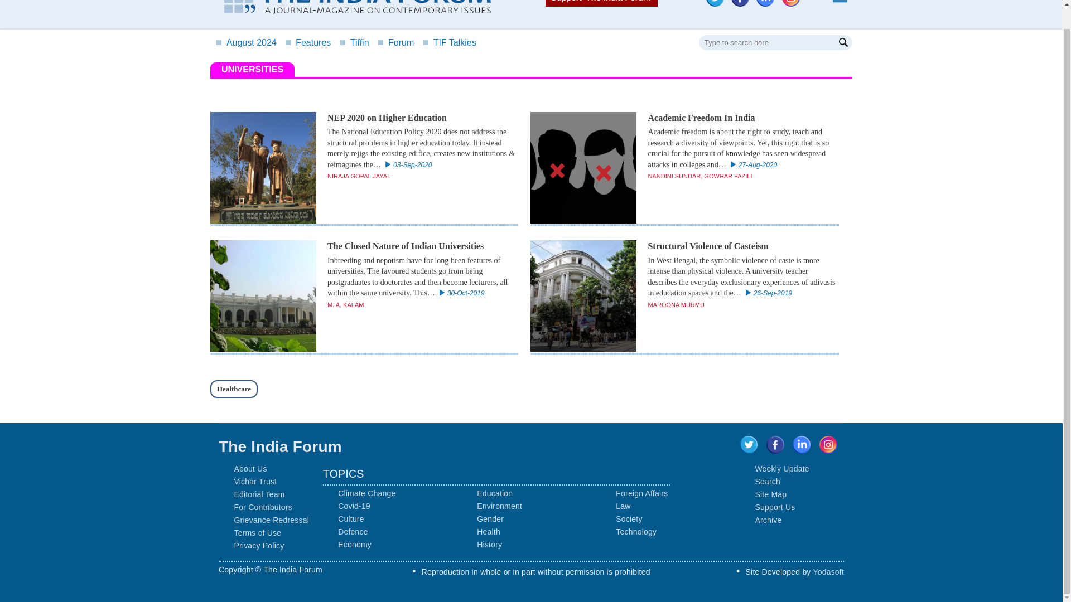 The image size is (1071, 602). Describe the element at coordinates (351, 9) in the screenshot. I see `Home` at that location.